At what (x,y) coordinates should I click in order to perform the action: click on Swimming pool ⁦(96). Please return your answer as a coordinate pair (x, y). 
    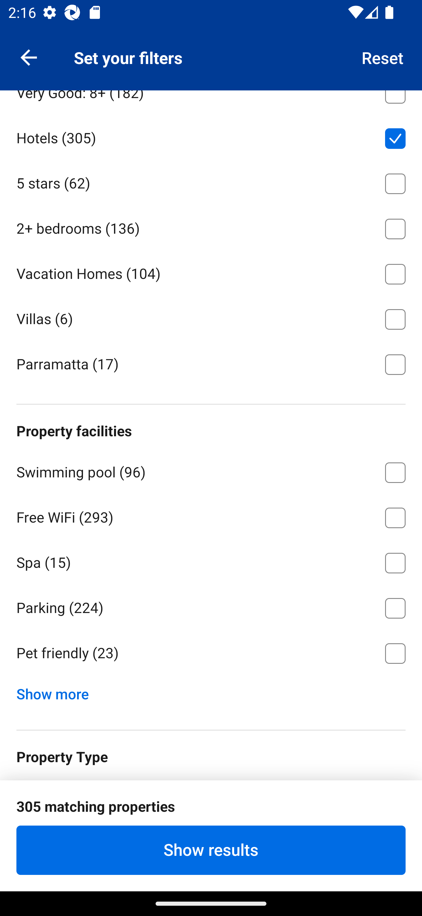
    Looking at the image, I should click on (211, 470).